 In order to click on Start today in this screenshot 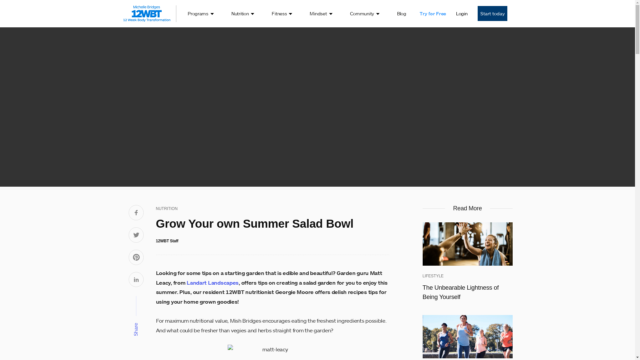, I will do `click(492, 13)`.